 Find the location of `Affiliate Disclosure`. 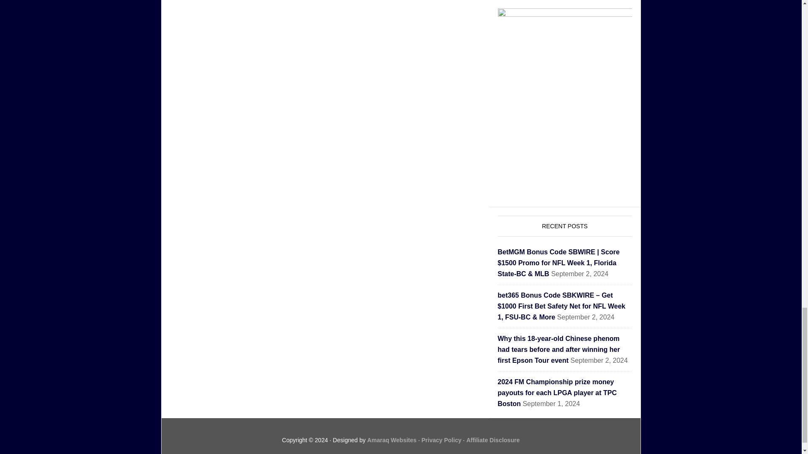

Affiliate Disclosure is located at coordinates (492, 440).